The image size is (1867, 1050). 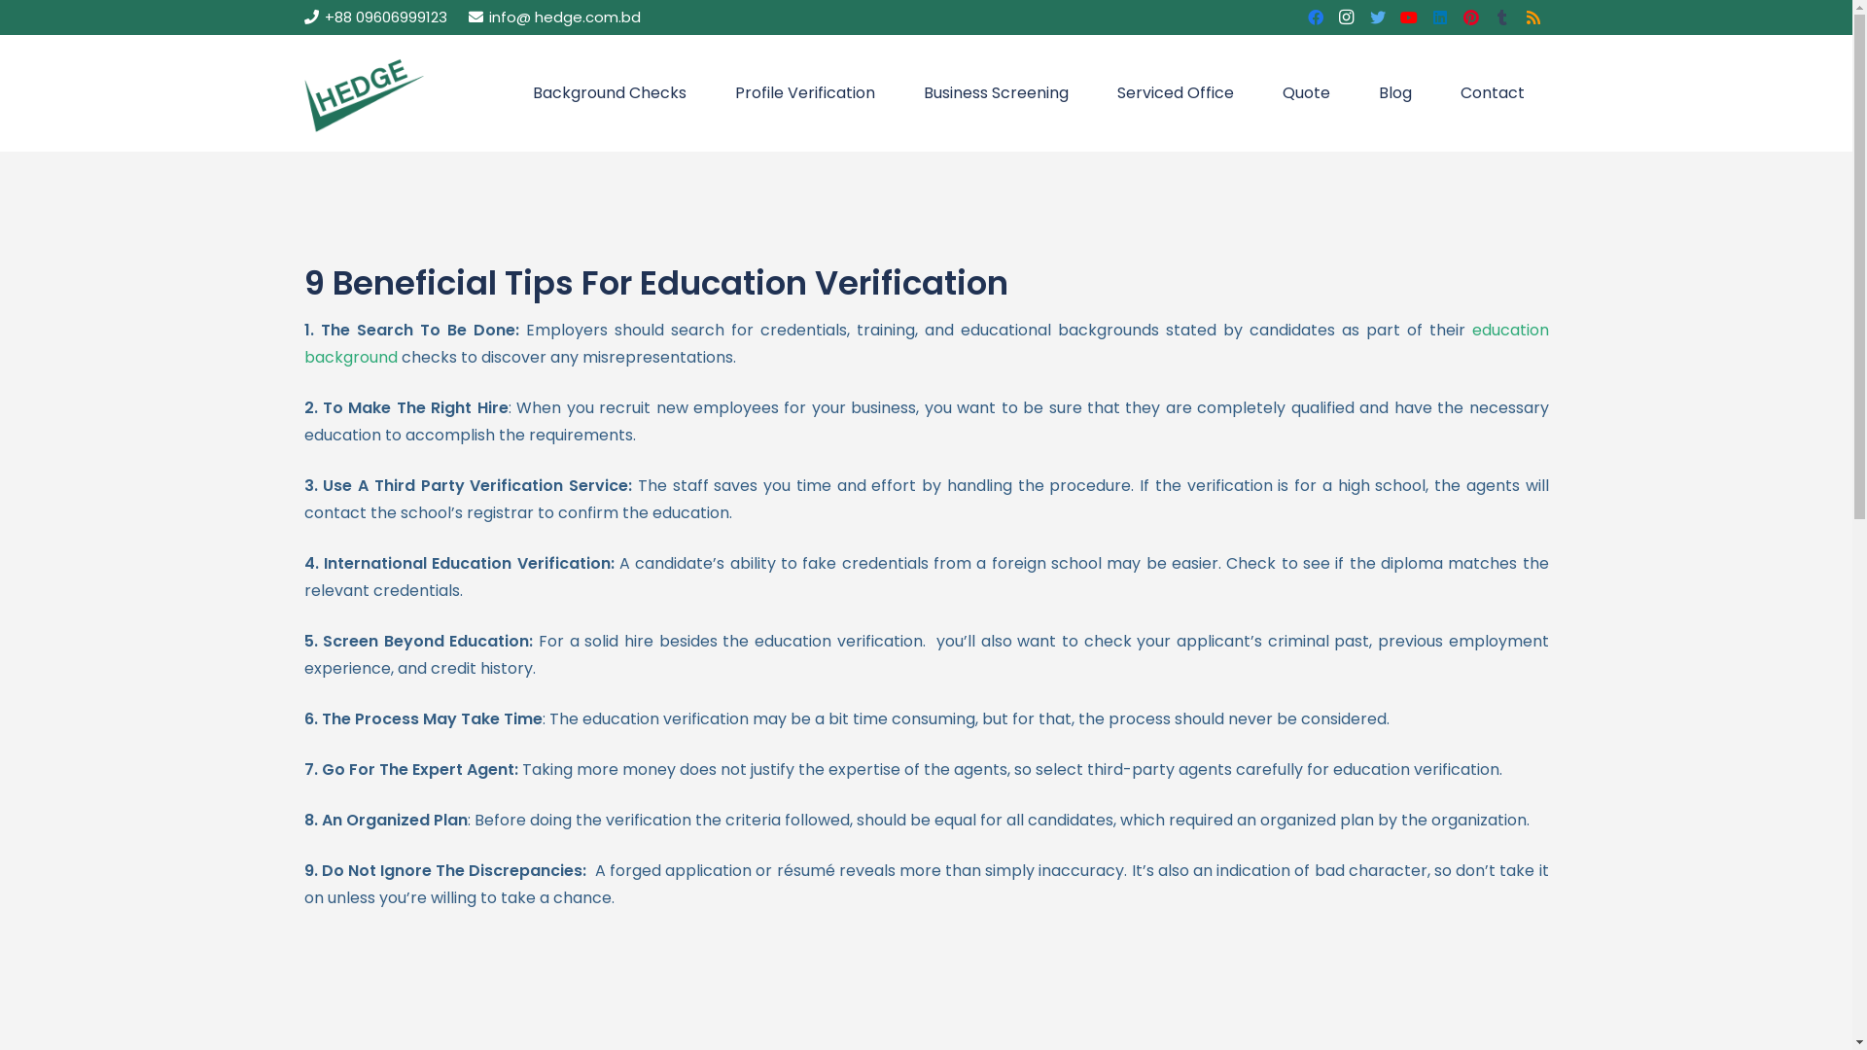 What do you see at coordinates (1533, 17) in the screenshot?
I see `RSS` at bounding box center [1533, 17].